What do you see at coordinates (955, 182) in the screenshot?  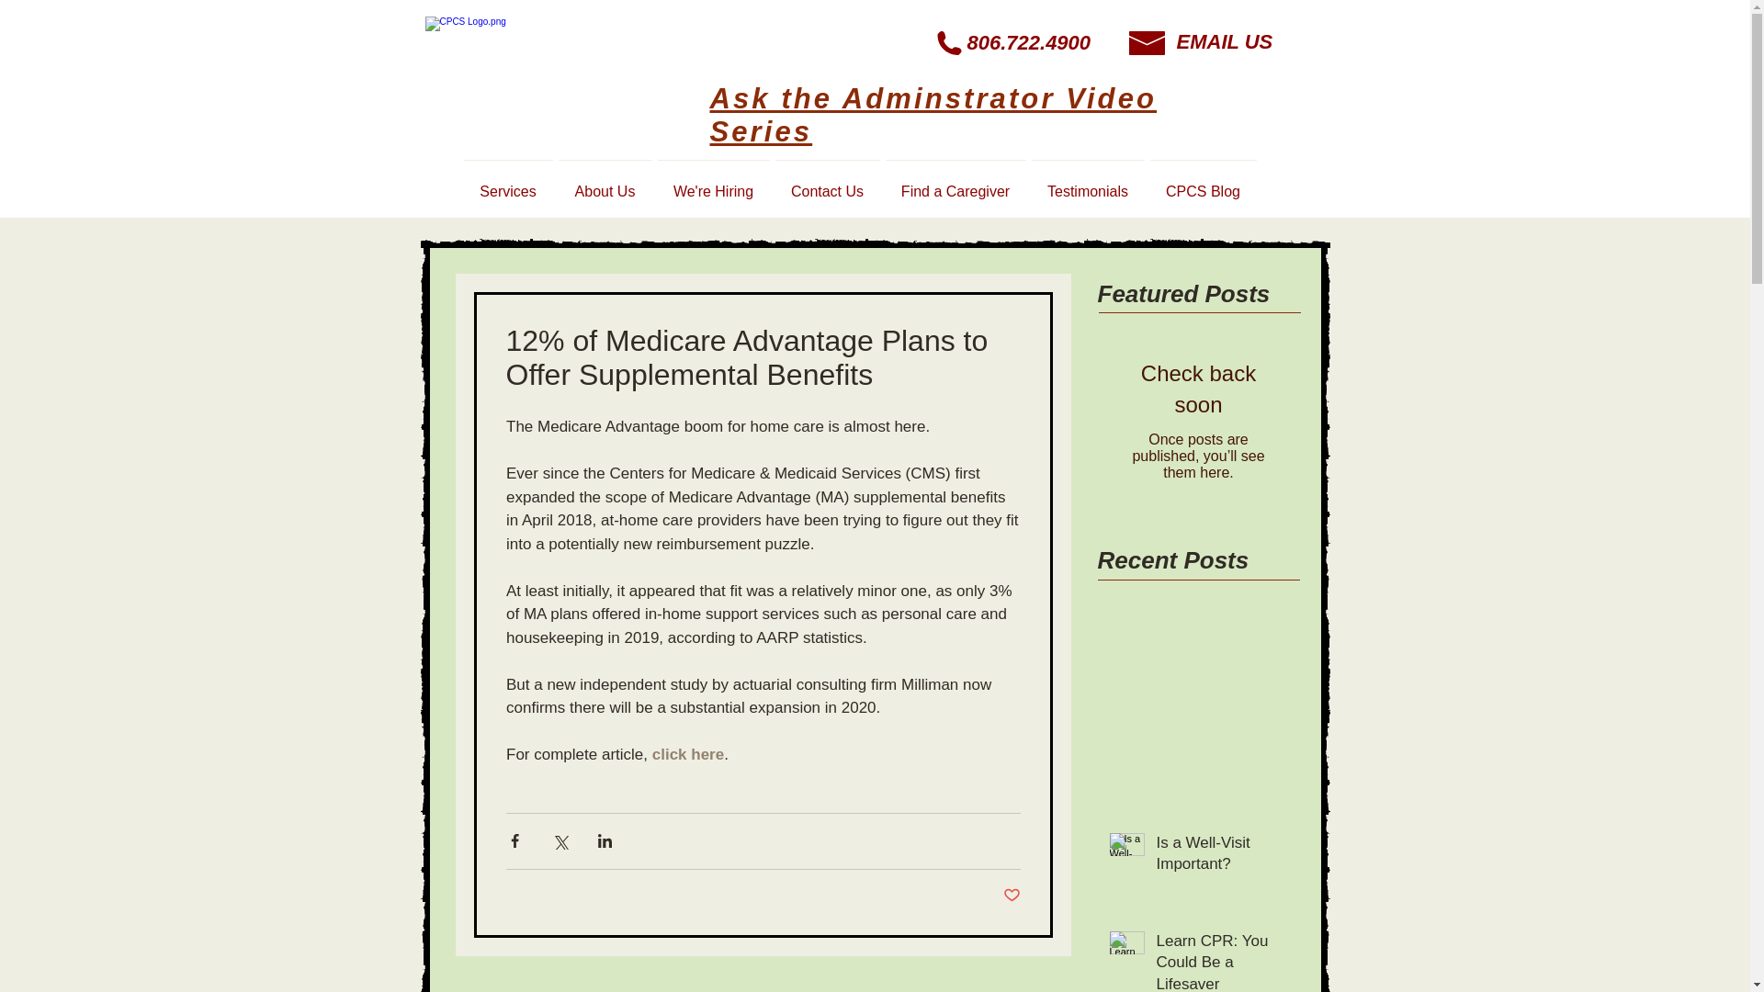 I see `Find a Caregiver` at bounding box center [955, 182].